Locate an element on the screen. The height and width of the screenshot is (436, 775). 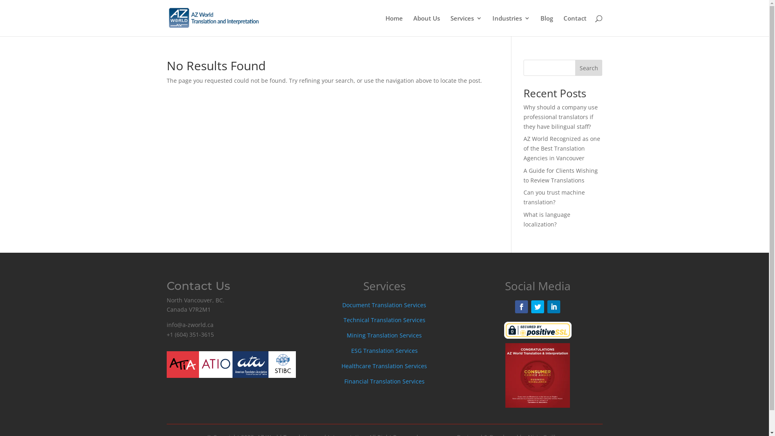
Can you trust machine translation? is located at coordinates (554, 197).